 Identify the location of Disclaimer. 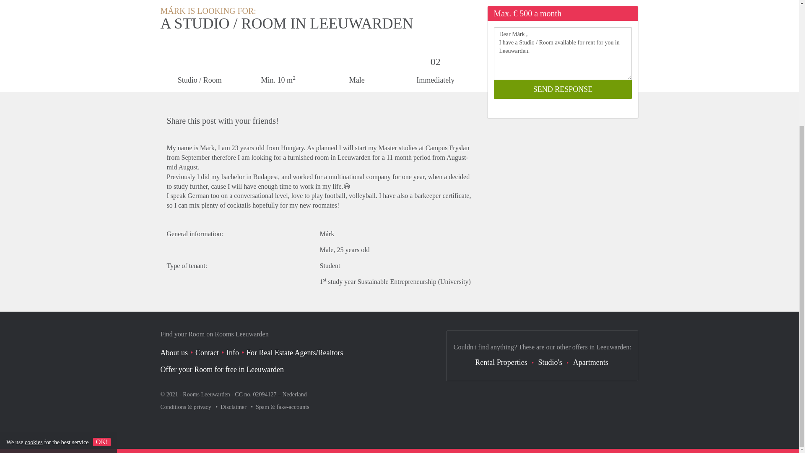
(234, 407).